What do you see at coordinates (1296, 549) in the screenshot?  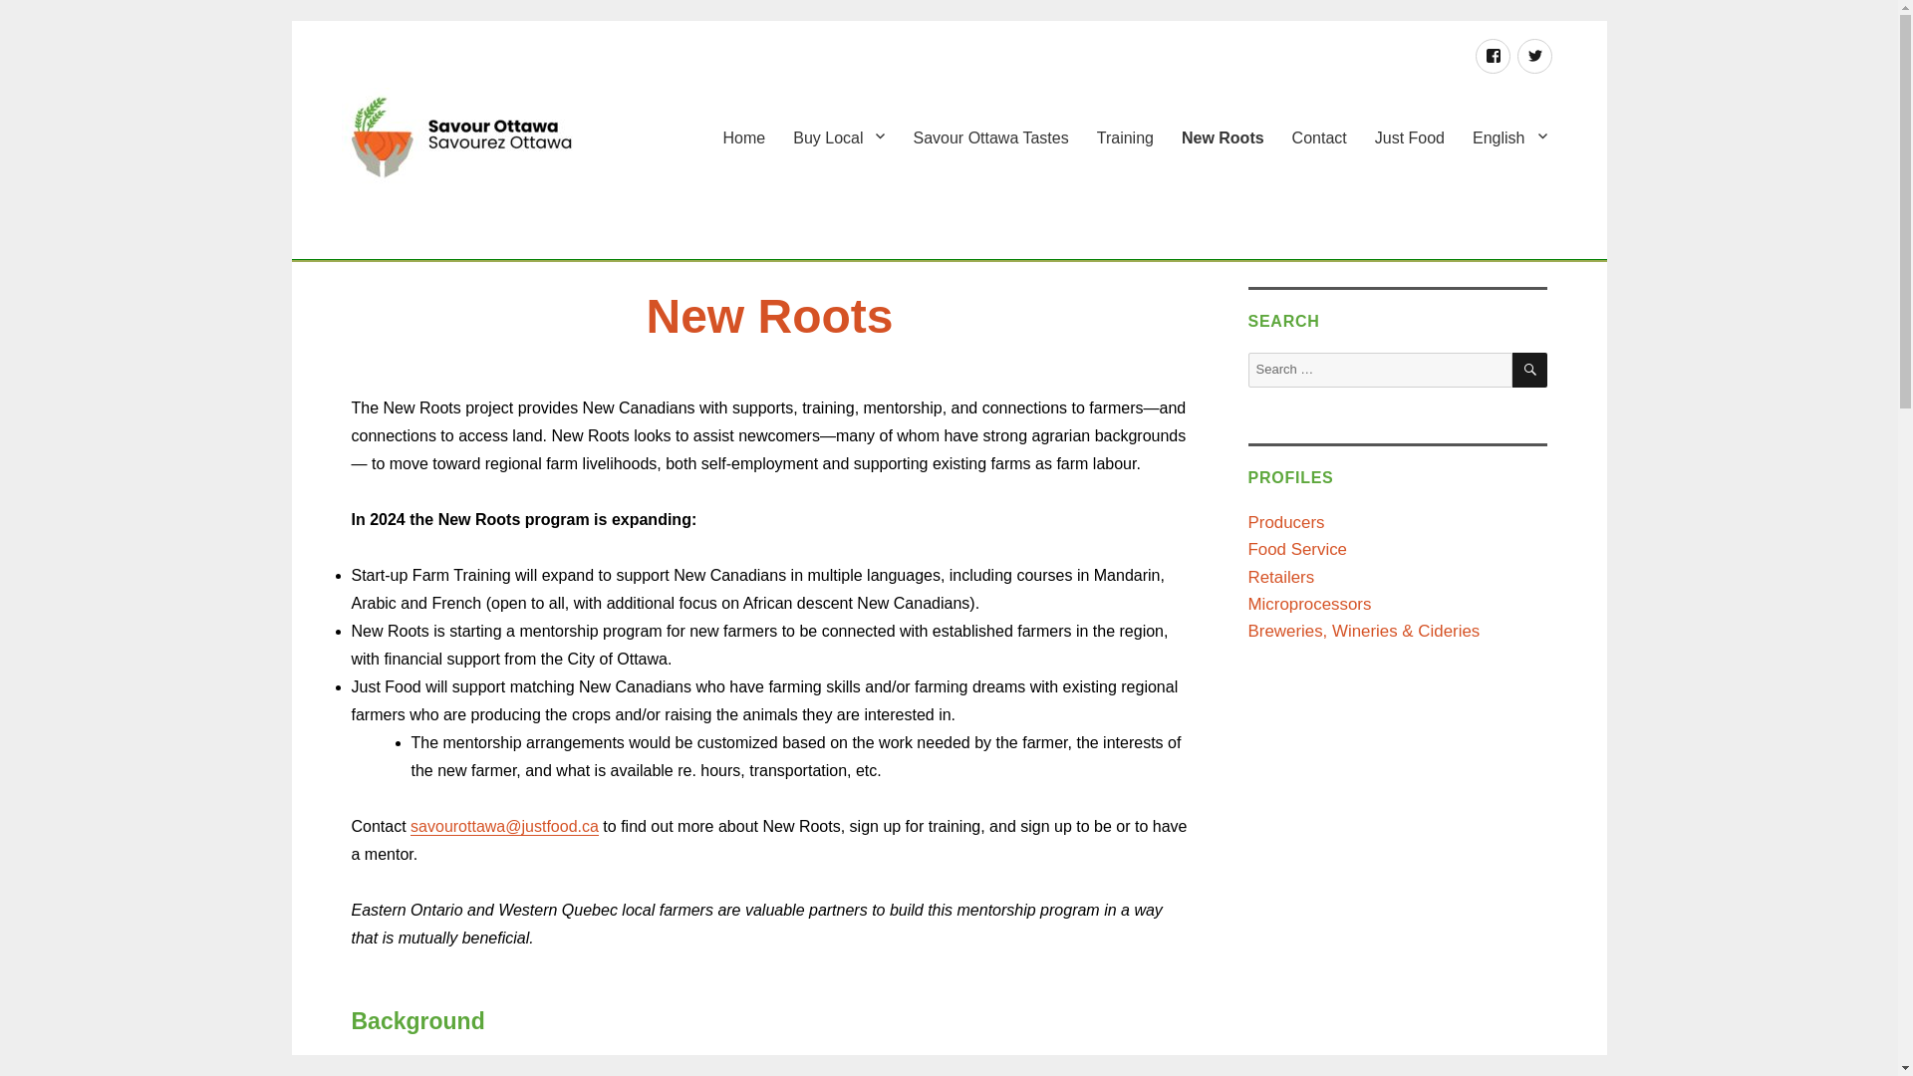 I see `Food Service` at bounding box center [1296, 549].